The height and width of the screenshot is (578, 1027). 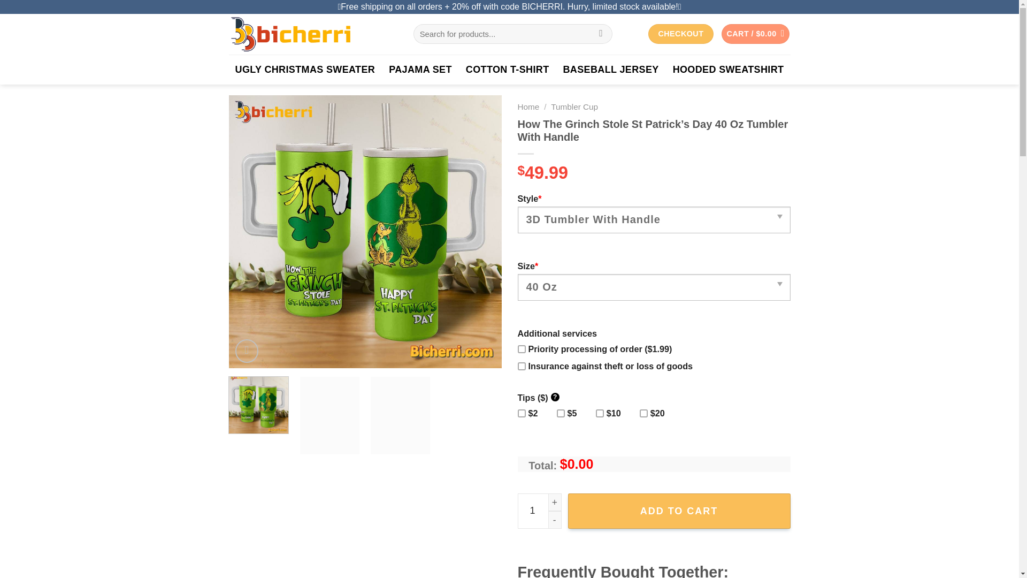 I want to click on ADD TO CART, so click(x=679, y=511).